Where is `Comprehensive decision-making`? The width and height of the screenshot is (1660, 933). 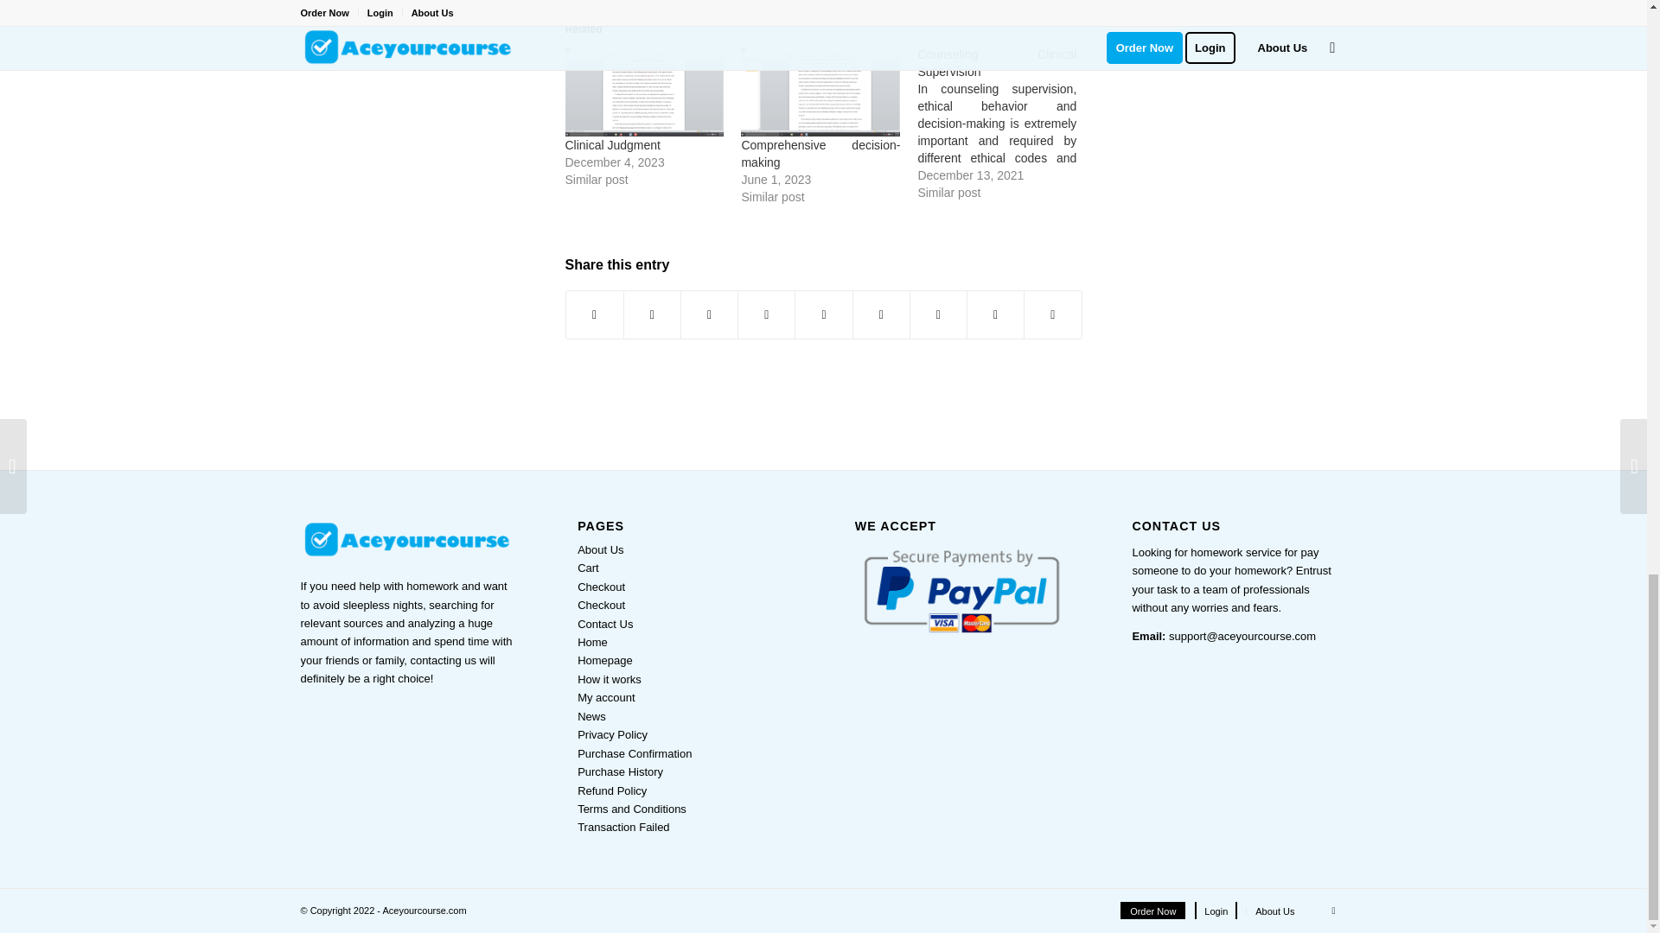 Comprehensive decision-making is located at coordinates (820, 90).